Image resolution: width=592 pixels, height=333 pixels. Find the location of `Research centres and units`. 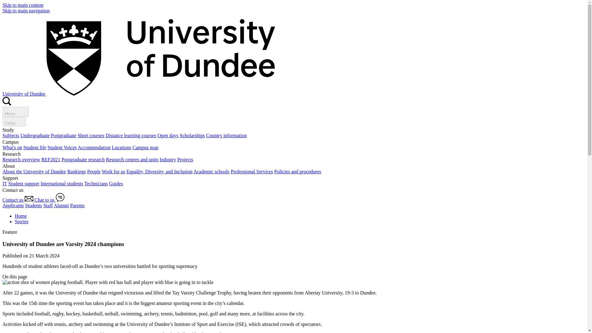

Research centres and units is located at coordinates (132, 159).